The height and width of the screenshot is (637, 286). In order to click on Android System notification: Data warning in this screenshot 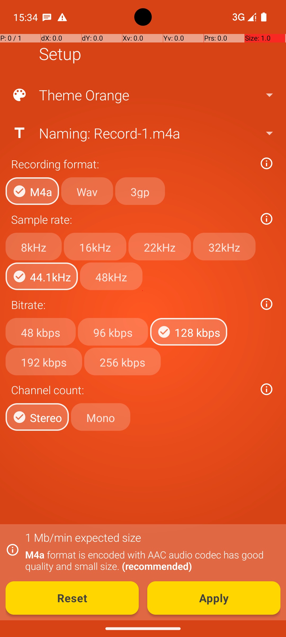, I will do `click(62, 17)`.